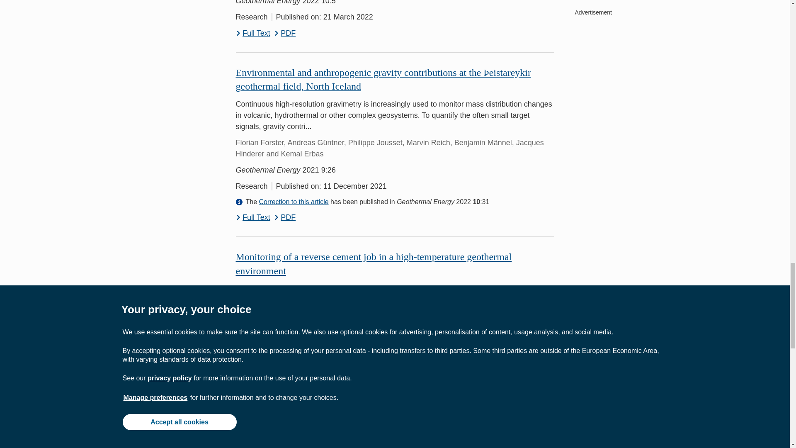 The height and width of the screenshot is (448, 796). Describe the element at coordinates (252, 387) in the screenshot. I see `Full Text` at that location.